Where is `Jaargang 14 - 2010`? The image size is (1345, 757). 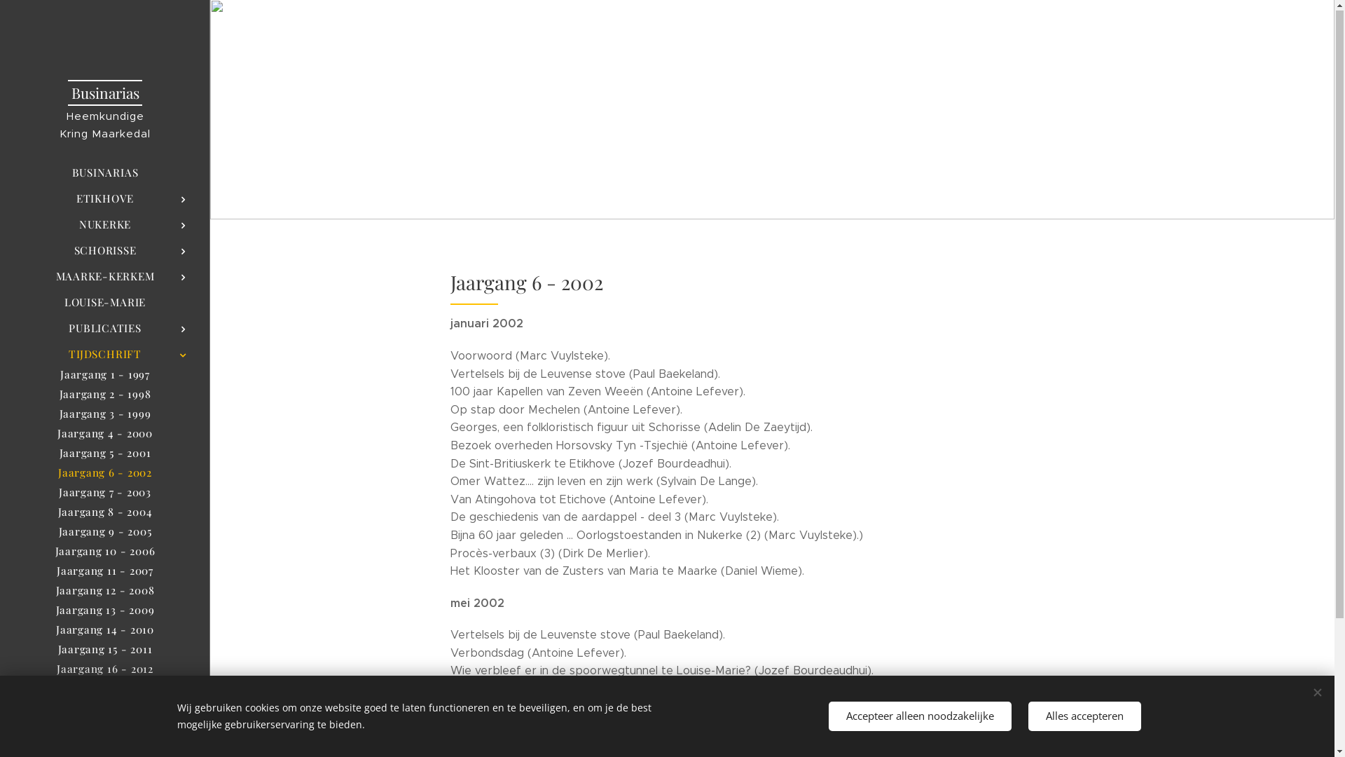 Jaargang 14 - 2010 is located at coordinates (105, 630).